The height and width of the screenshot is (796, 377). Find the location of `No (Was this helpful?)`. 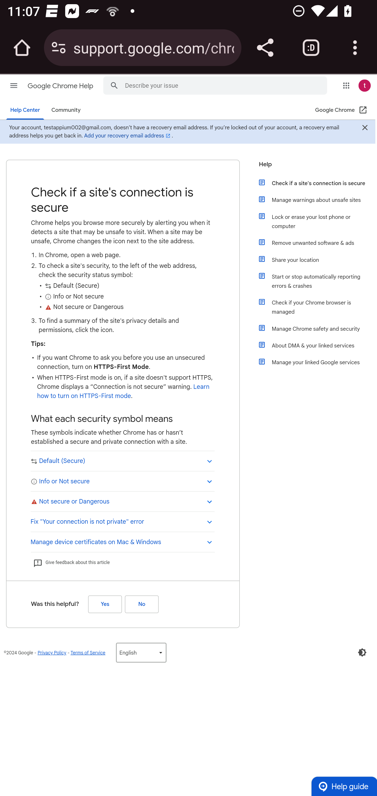

No (Was this helpful?) is located at coordinates (140, 604).